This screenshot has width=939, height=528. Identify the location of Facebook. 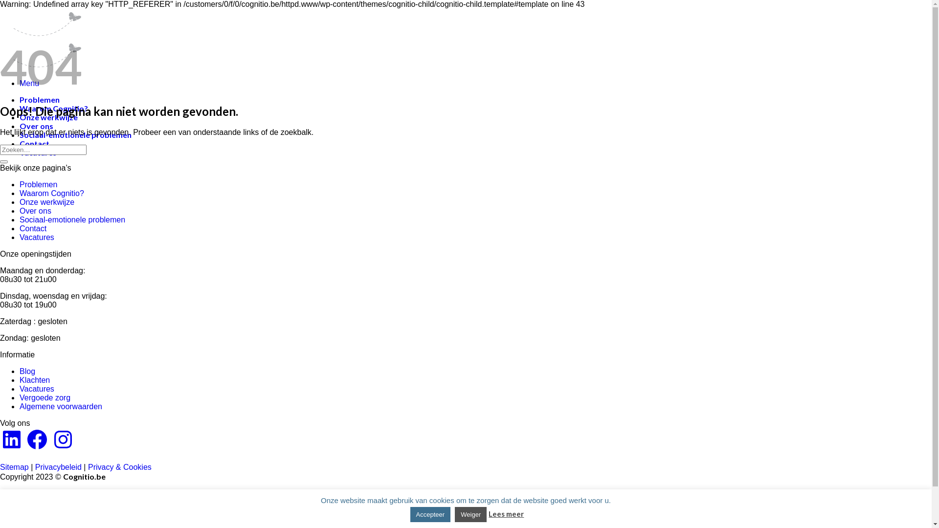
(37, 440).